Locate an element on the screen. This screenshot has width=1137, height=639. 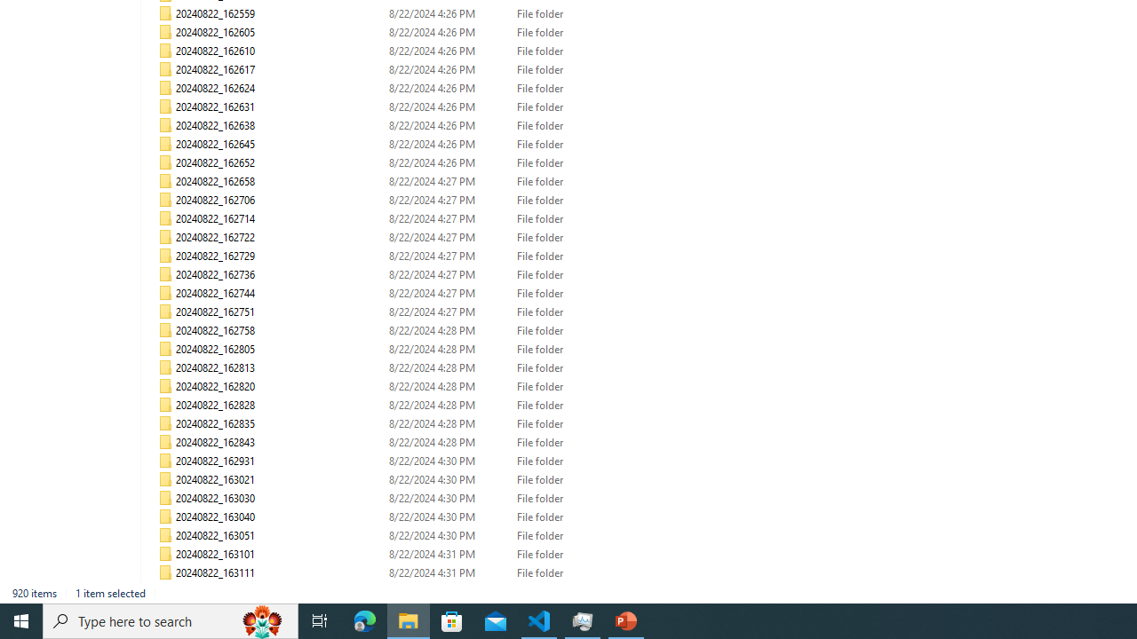
20240822_162931 is located at coordinates (419, 461).